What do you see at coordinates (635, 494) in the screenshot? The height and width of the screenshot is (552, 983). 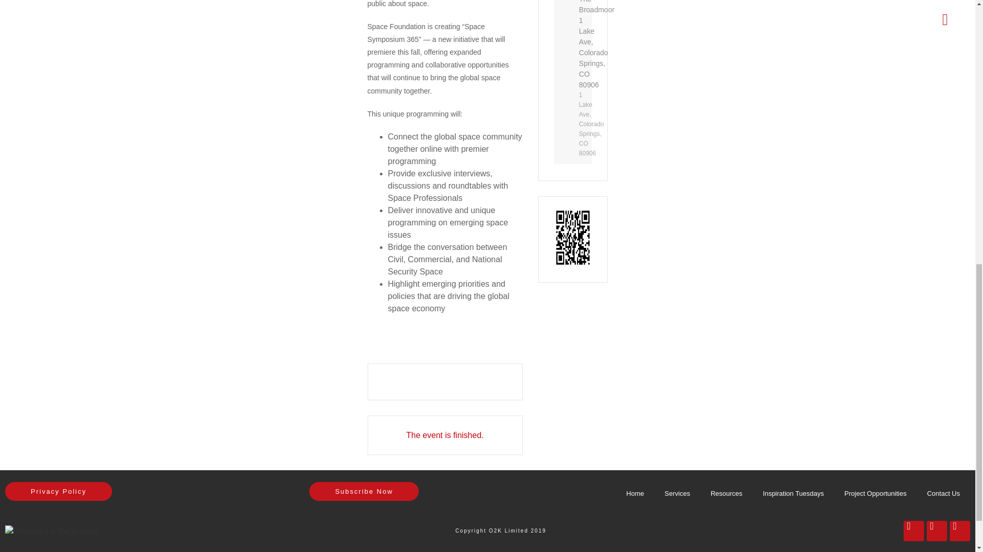 I see `Home` at bounding box center [635, 494].